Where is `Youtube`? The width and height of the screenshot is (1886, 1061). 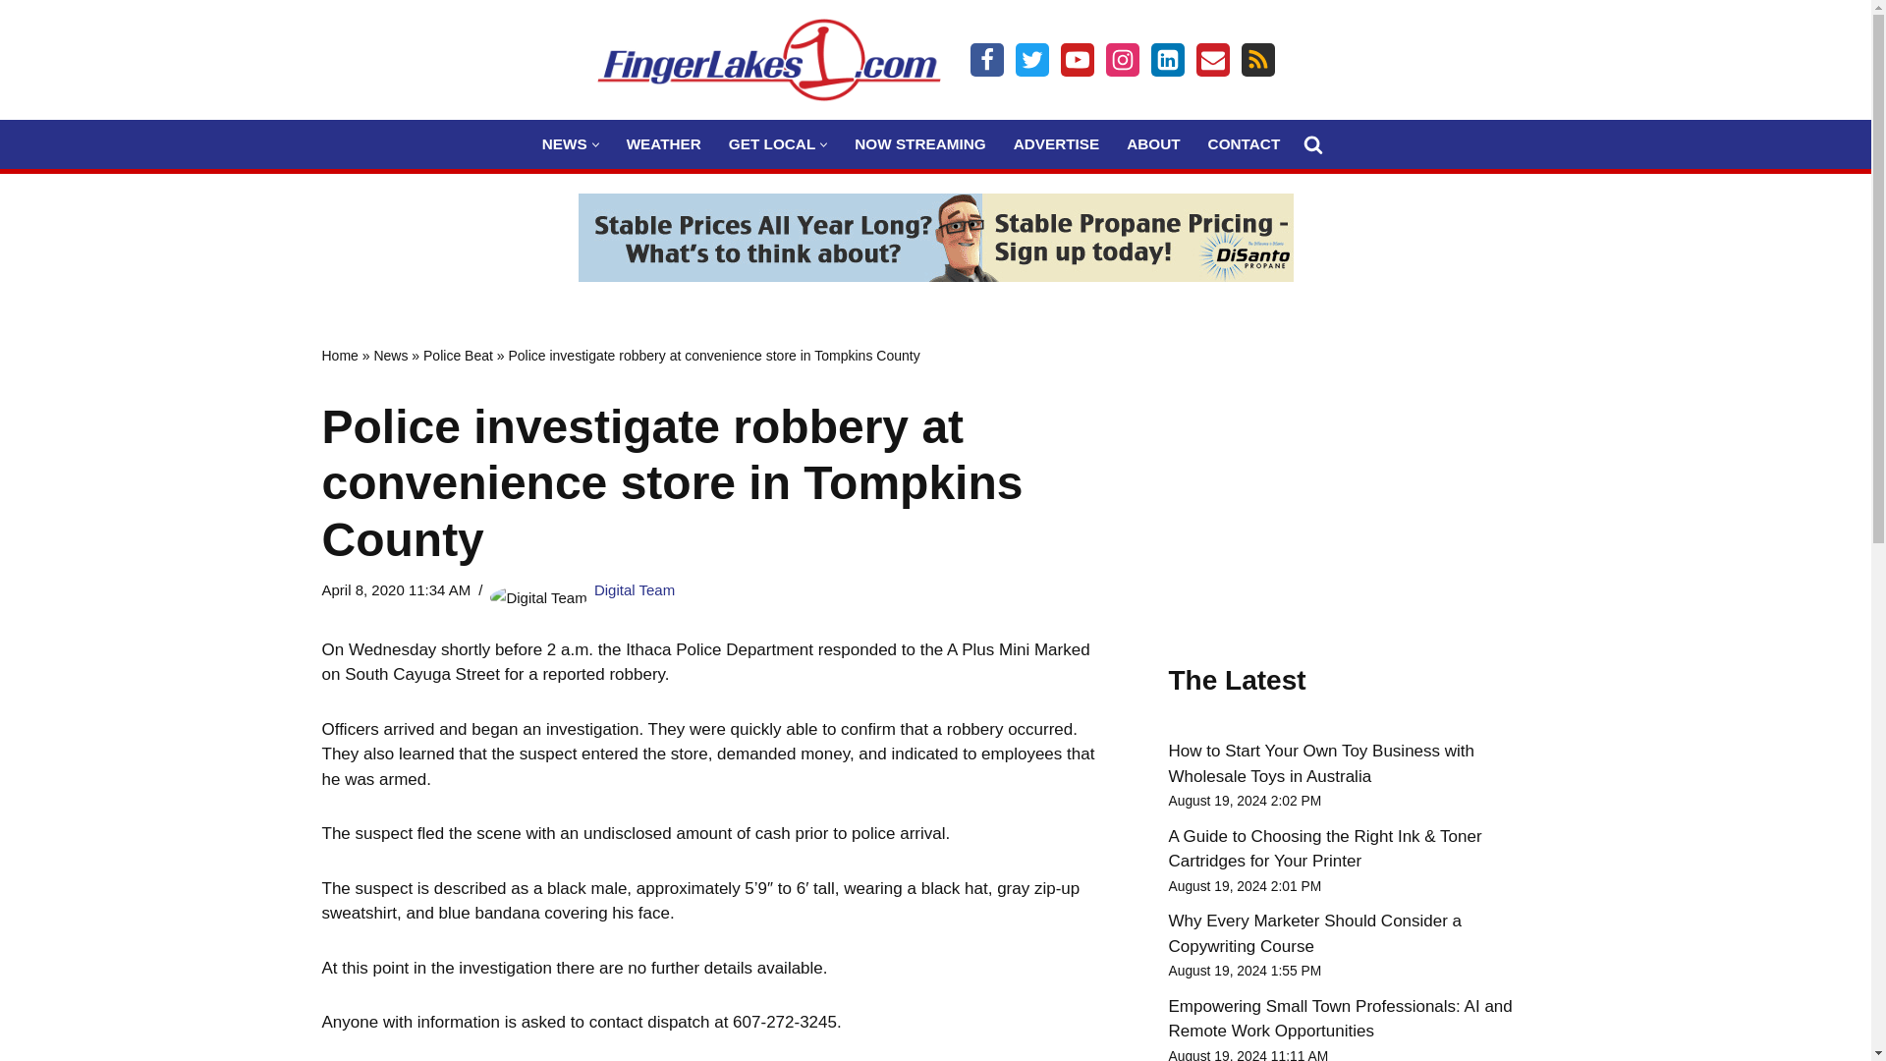 Youtube is located at coordinates (1077, 59).